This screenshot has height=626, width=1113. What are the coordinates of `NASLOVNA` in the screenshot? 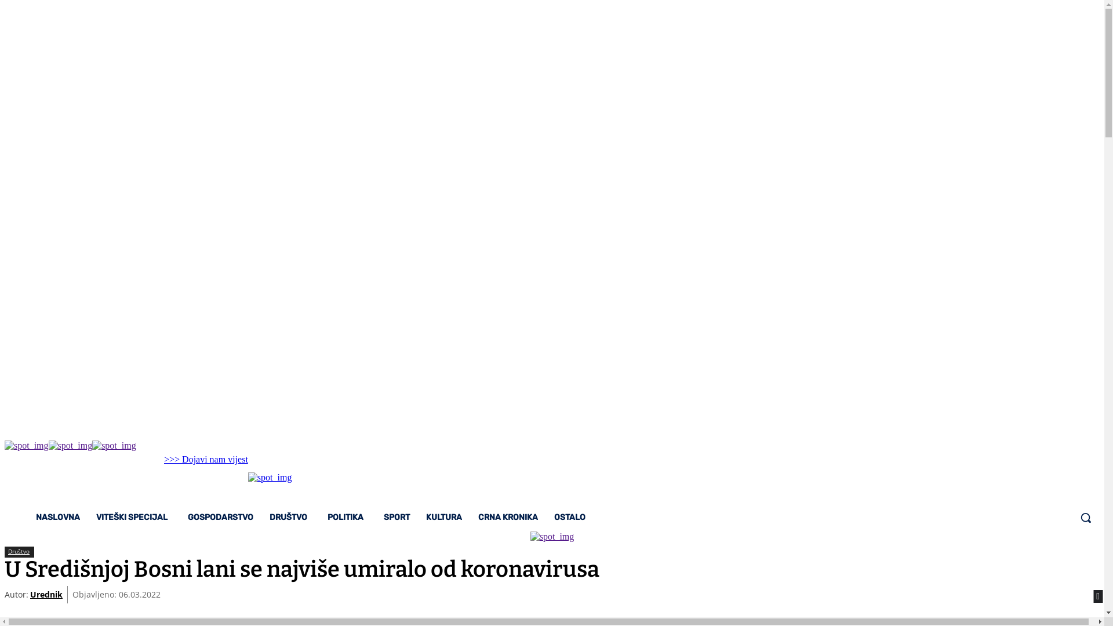 It's located at (58, 518).